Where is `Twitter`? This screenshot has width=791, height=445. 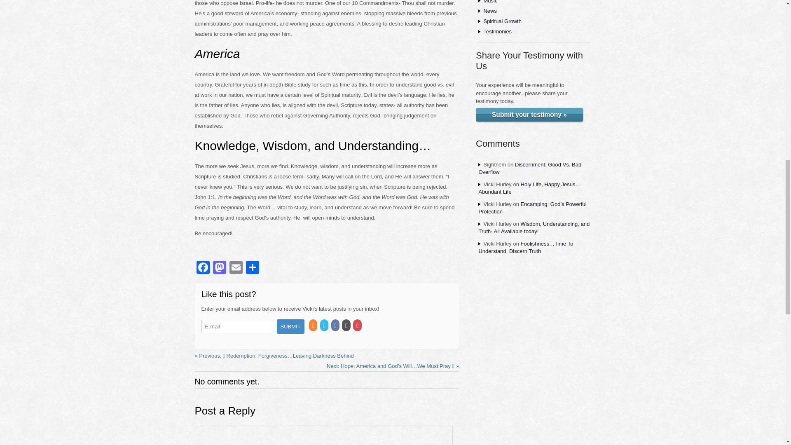 Twitter is located at coordinates (325, 326).